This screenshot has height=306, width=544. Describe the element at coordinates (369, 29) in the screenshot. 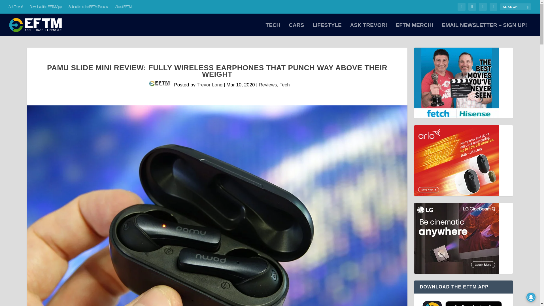

I see `ASK TREVOR!` at that location.